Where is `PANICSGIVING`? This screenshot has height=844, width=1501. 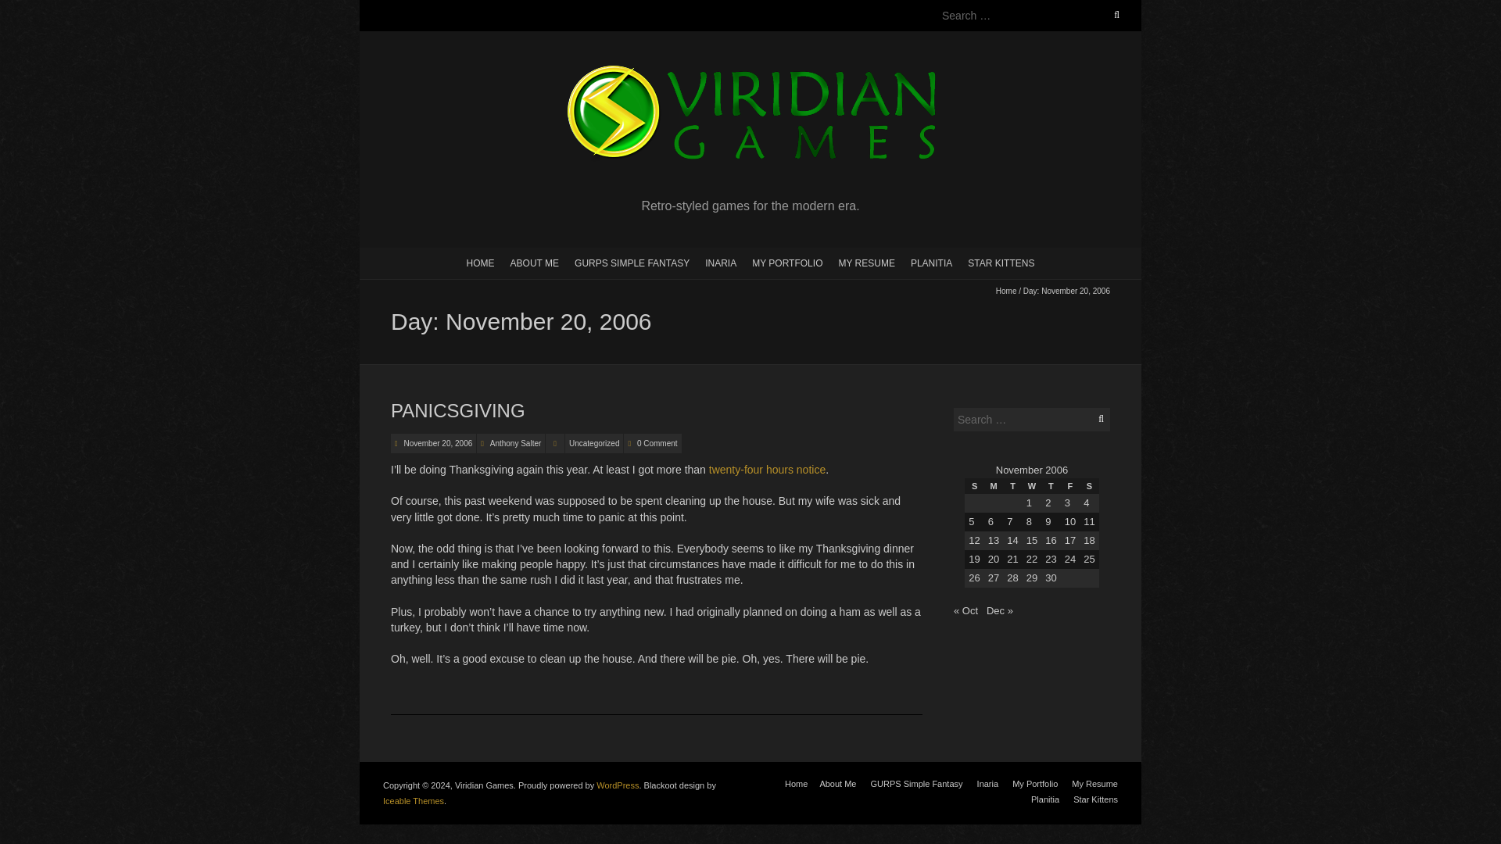 PANICSGIVING is located at coordinates (458, 409).